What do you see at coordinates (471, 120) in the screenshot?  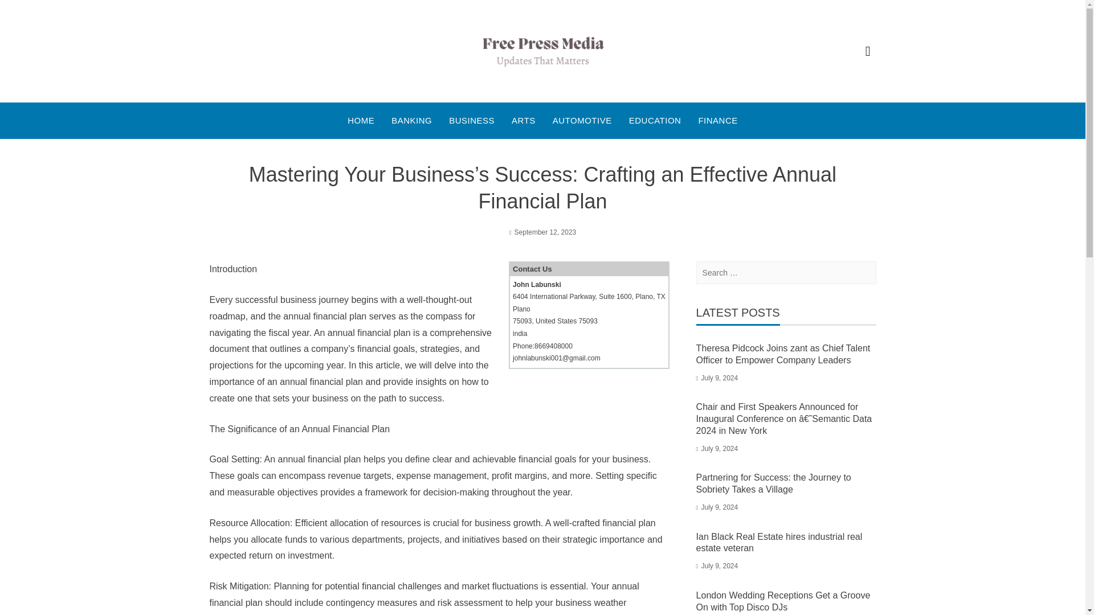 I see `BUSINESS` at bounding box center [471, 120].